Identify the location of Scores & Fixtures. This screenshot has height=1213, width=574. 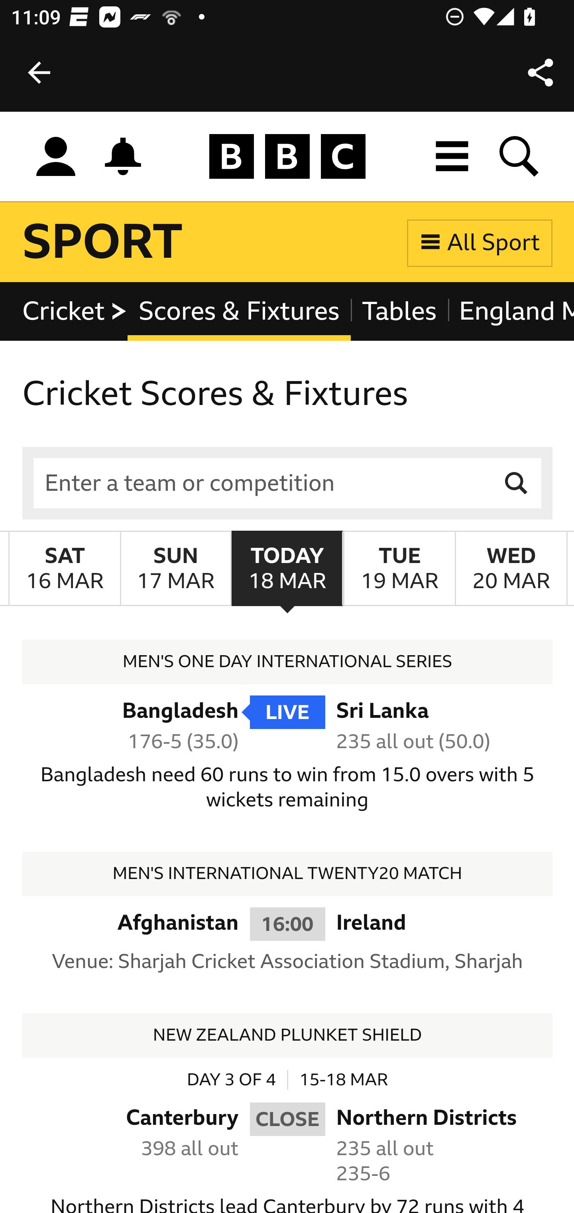
(239, 312).